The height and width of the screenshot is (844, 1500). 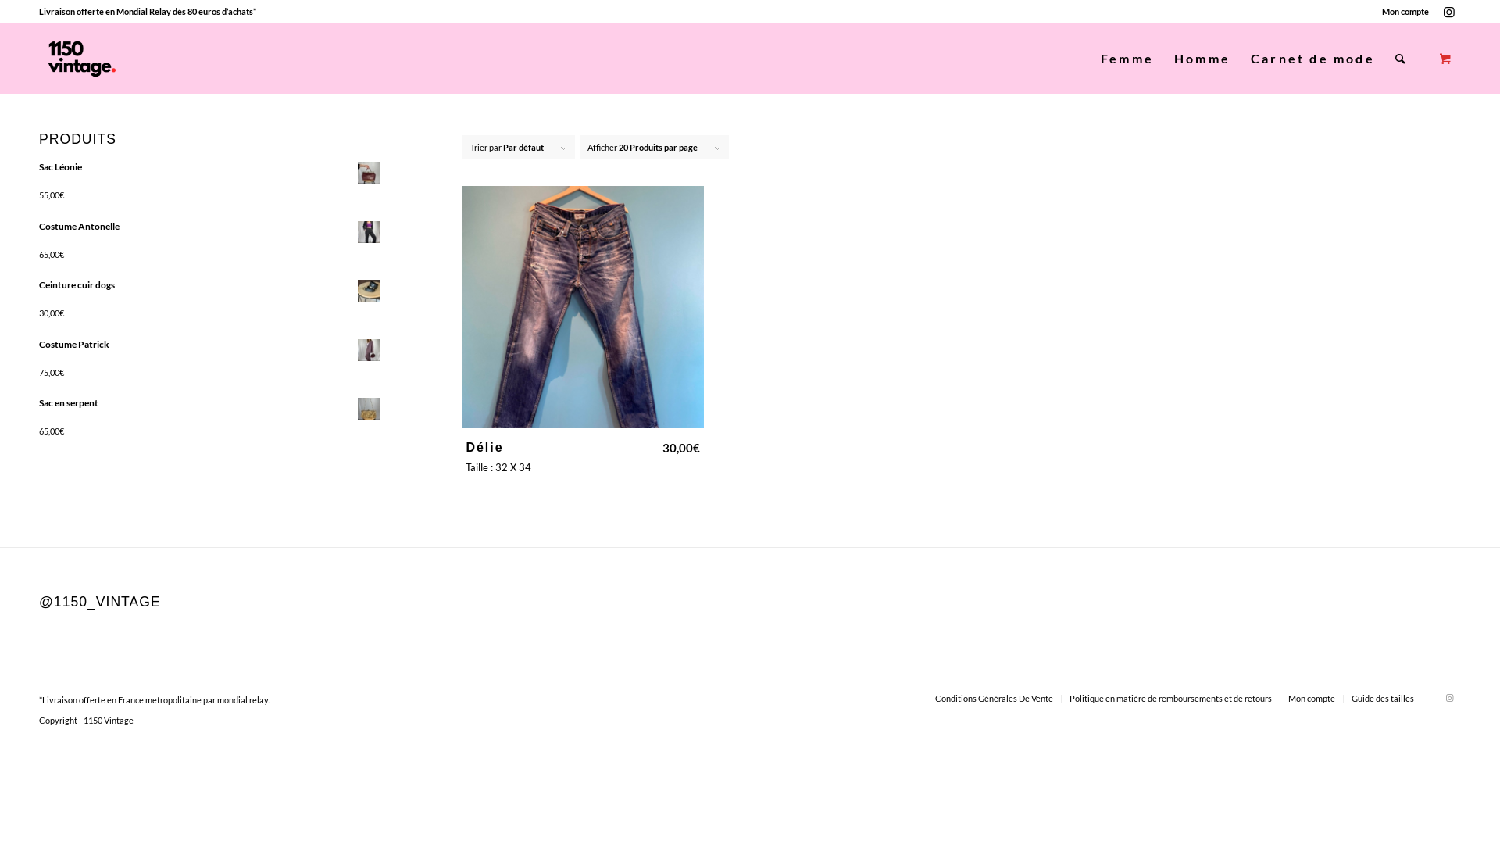 What do you see at coordinates (211, 350) in the screenshot?
I see `Costume Patrick` at bounding box center [211, 350].